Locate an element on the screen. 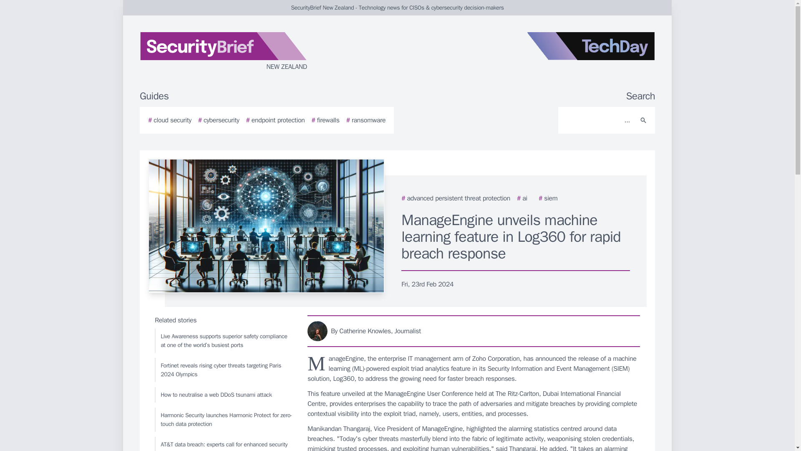 Image resolution: width=801 pixels, height=451 pixels. By Catherine Knowles, Journalist is located at coordinates (474, 331).